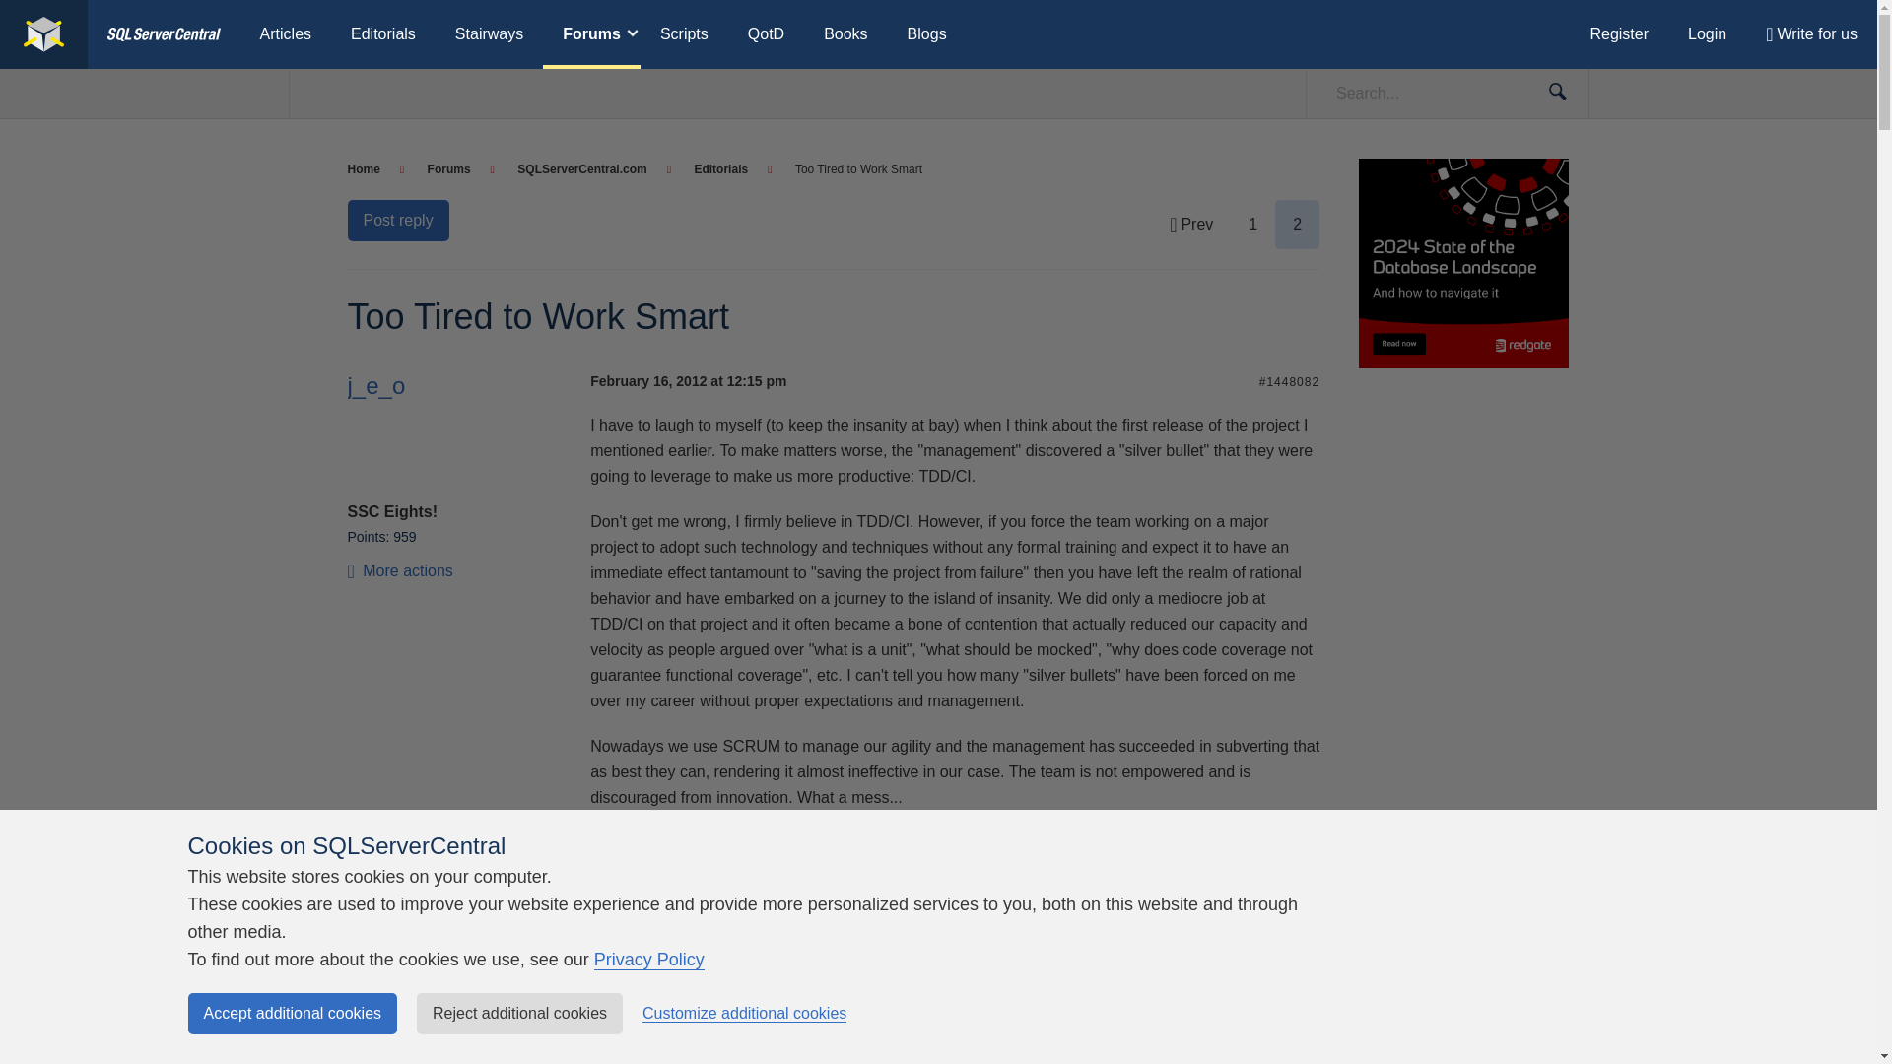  Describe the element at coordinates (1707, 34) in the screenshot. I see `Login` at that location.